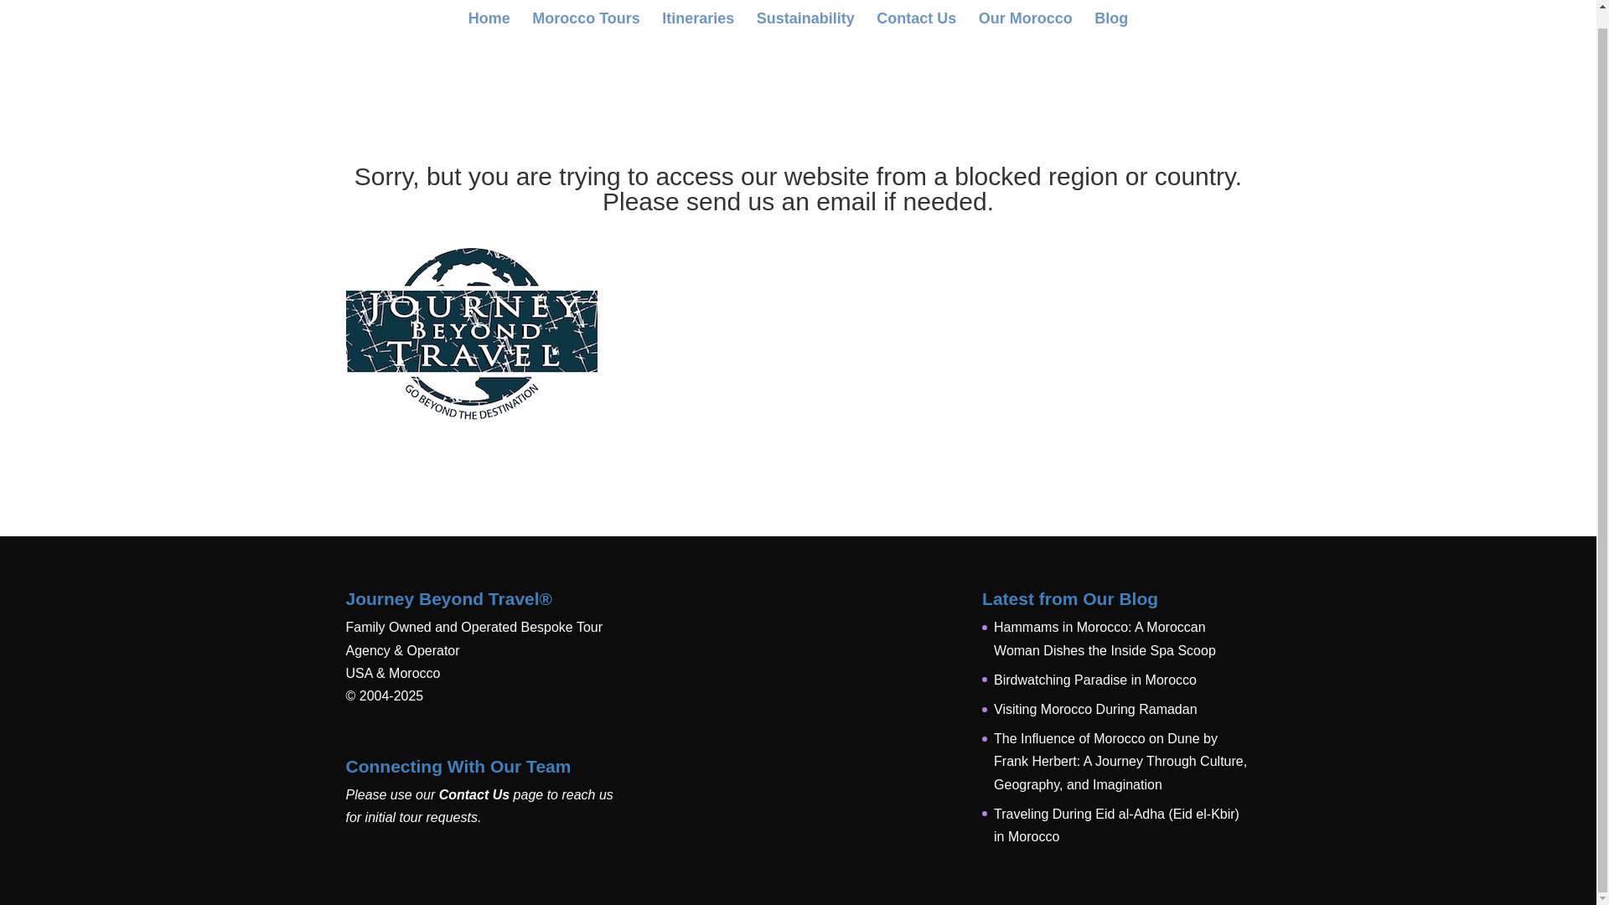 This screenshot has height=905, width=1609. What do you see at coordinates (1026, 10) in the screenshot?
I see `Our Morocco` at bounding box center [1026, 10].